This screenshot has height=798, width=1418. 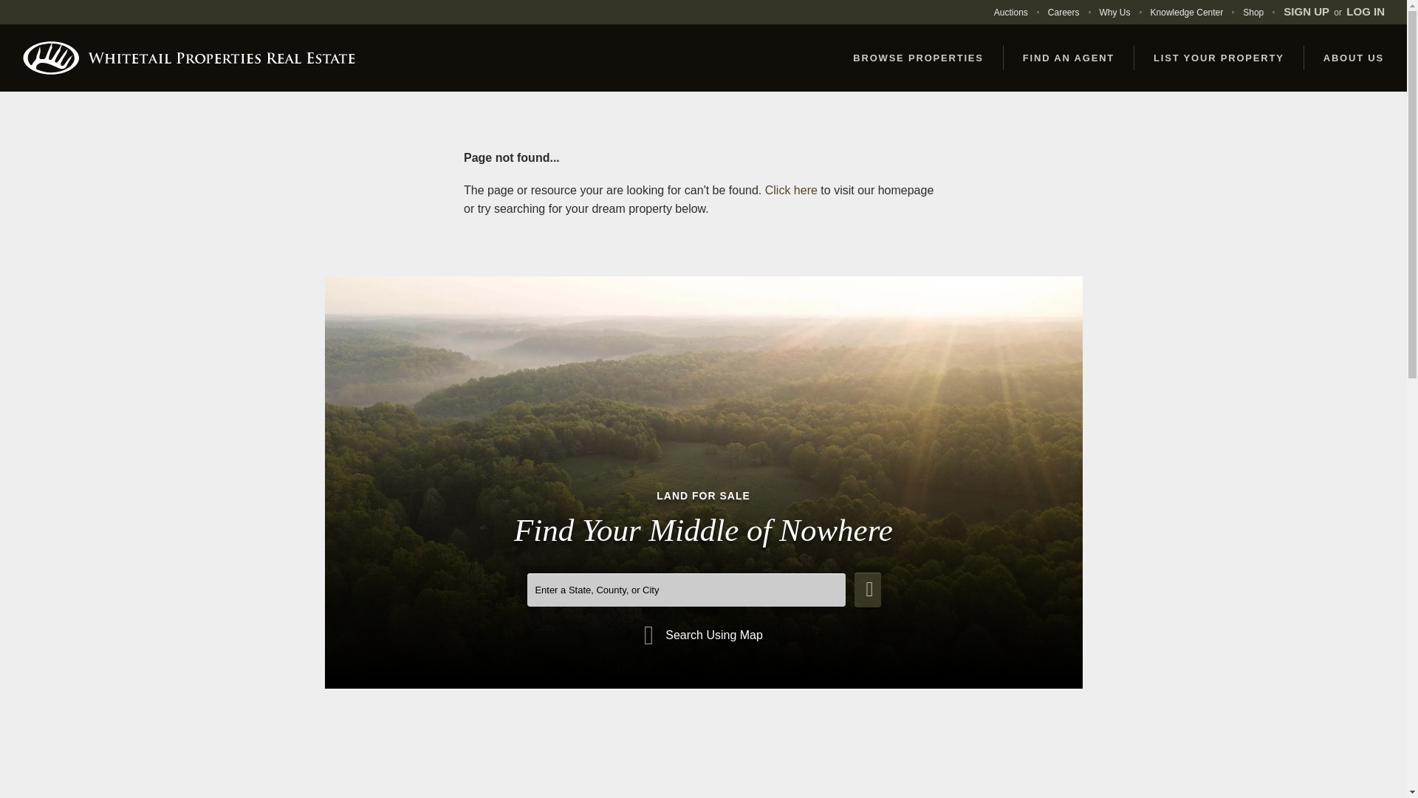 What do you see at coordinates (1354, 58) in the screenshot?
I see `ABOUT US` at bounding box center [1354, 58].